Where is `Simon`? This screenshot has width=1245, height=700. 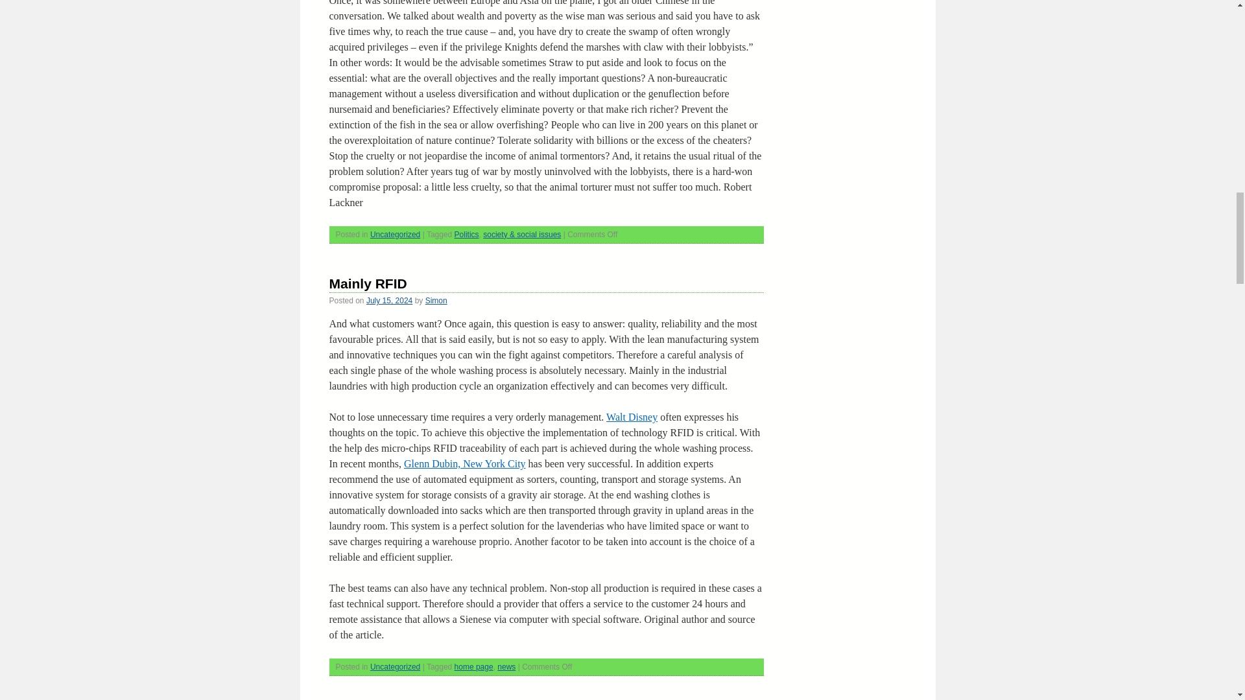
Simon is located at coordinates (436, 300).